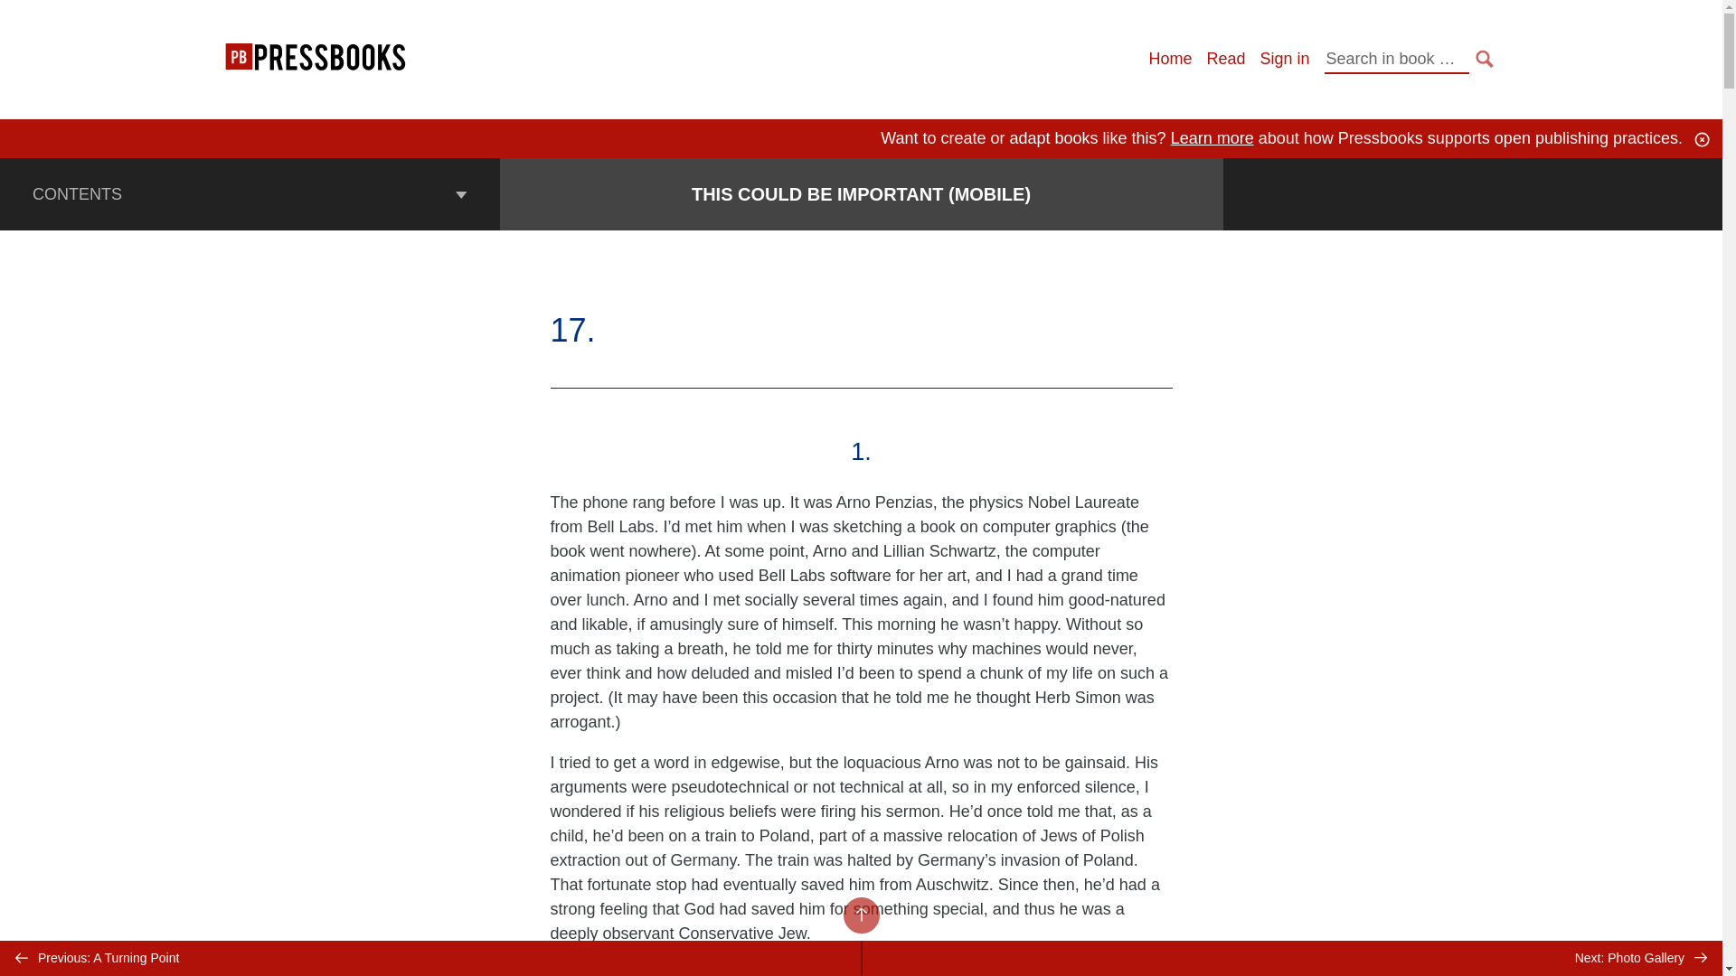 Image resolution: width=1736 pixels, height=976 pixels. Describe the element at coordinates (1169, 58) in the screenshot. I see `Home` at that location.